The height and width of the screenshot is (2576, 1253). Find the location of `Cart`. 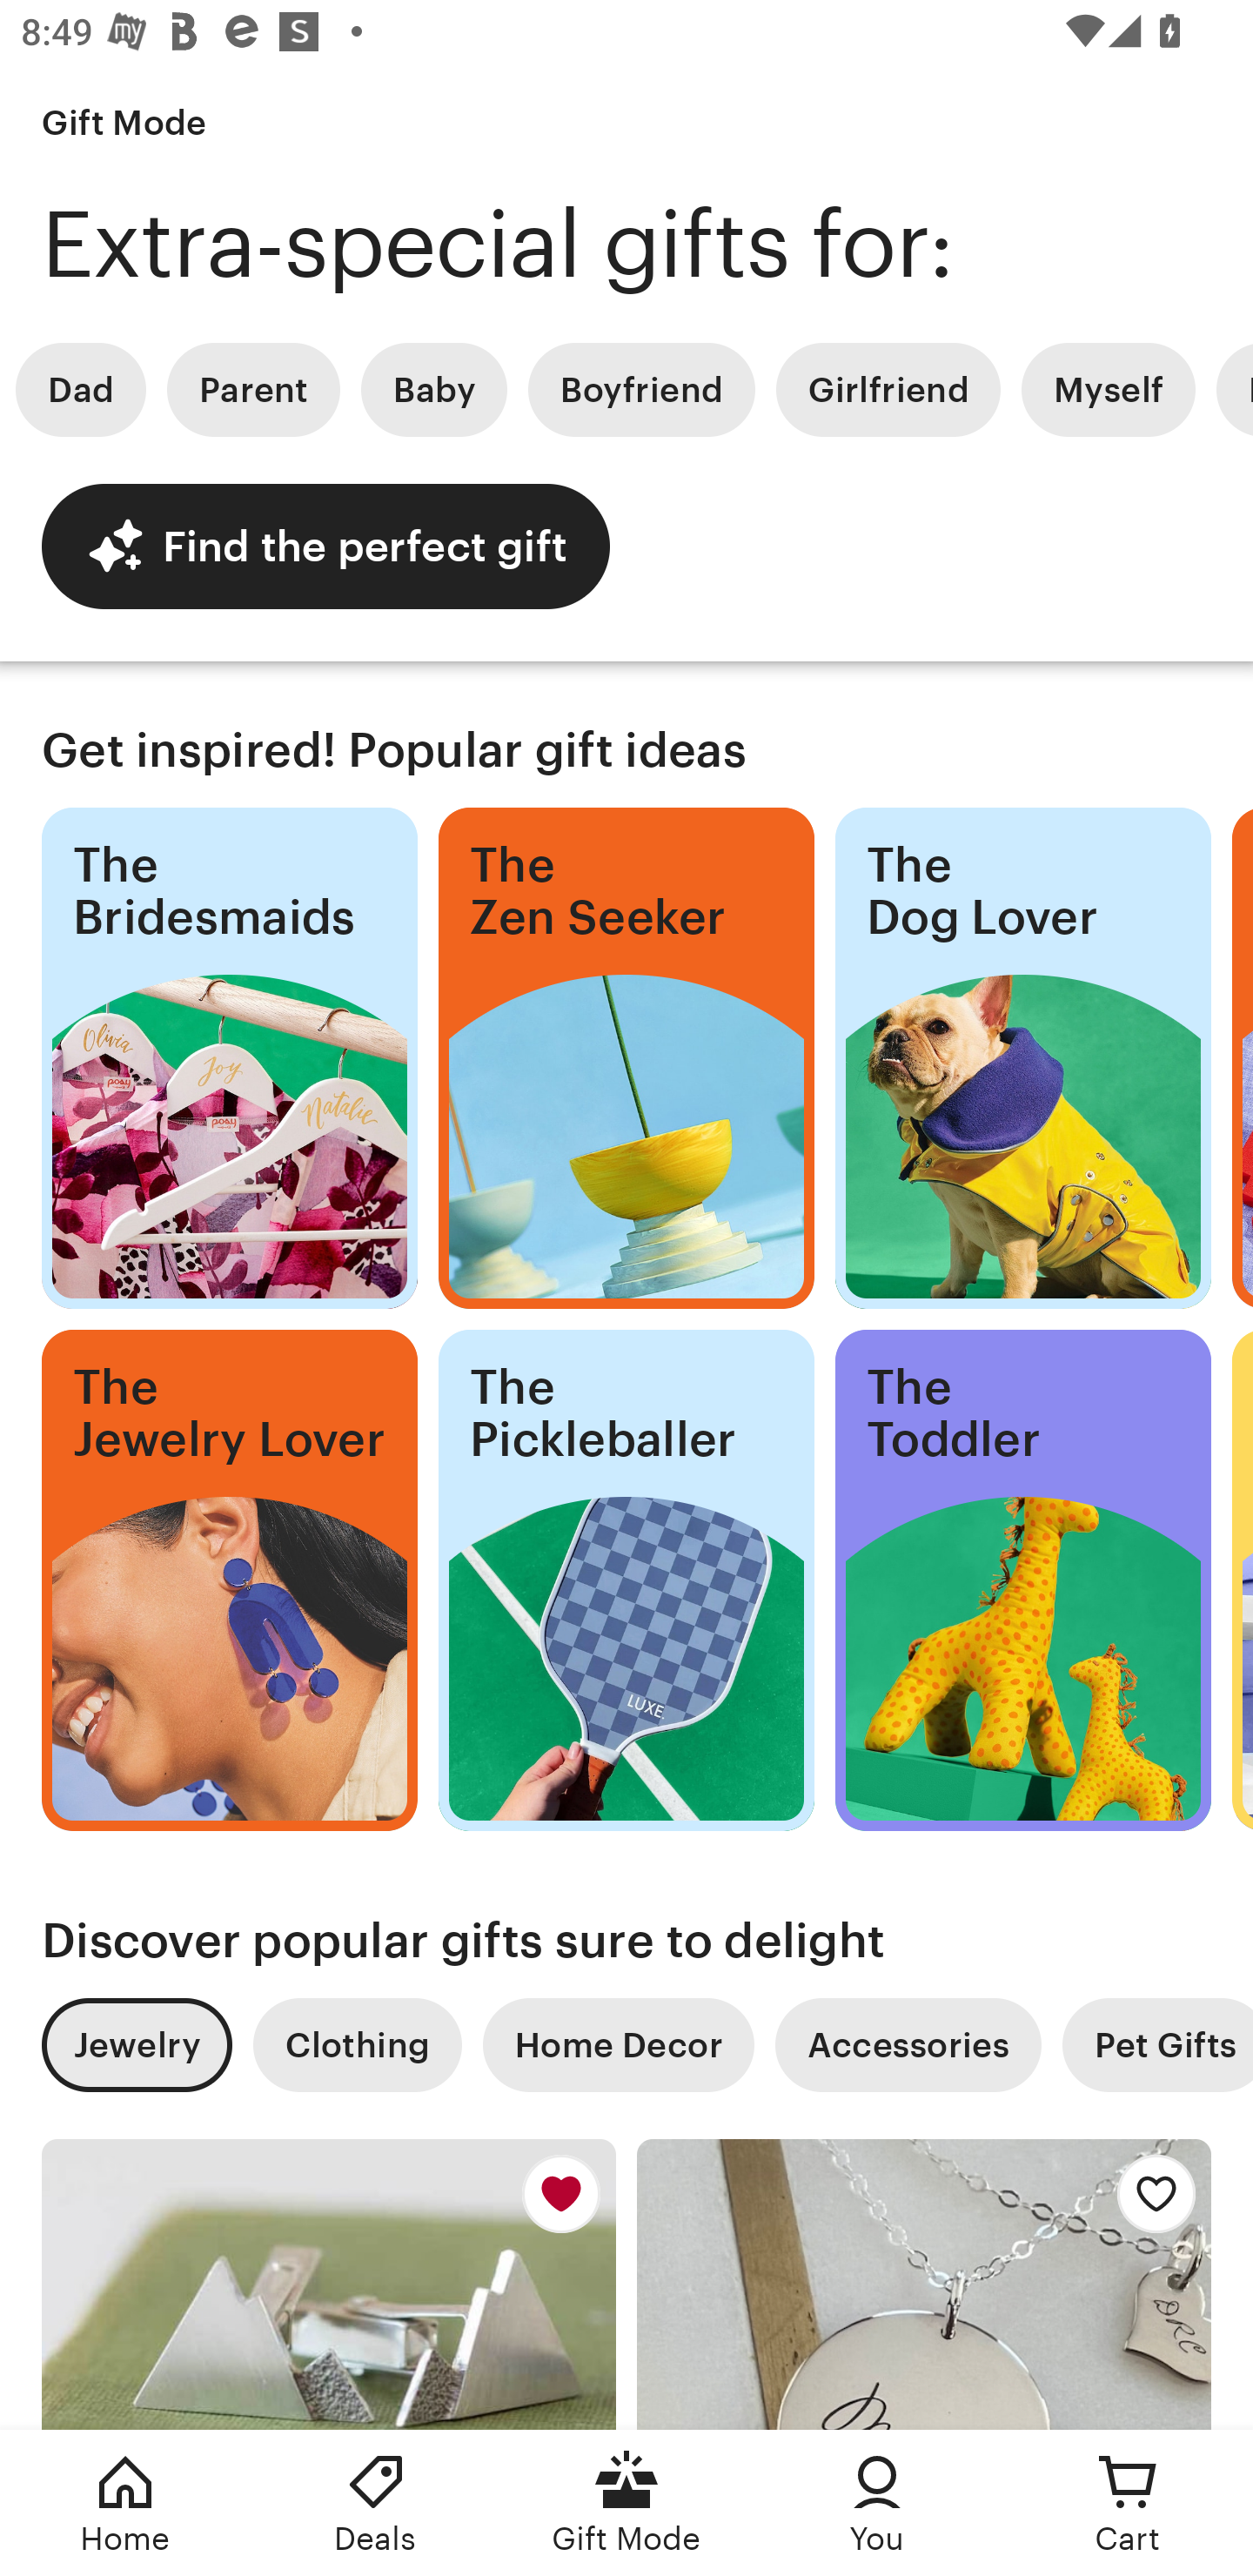

Cart is located at coordinates (1128, 2503).